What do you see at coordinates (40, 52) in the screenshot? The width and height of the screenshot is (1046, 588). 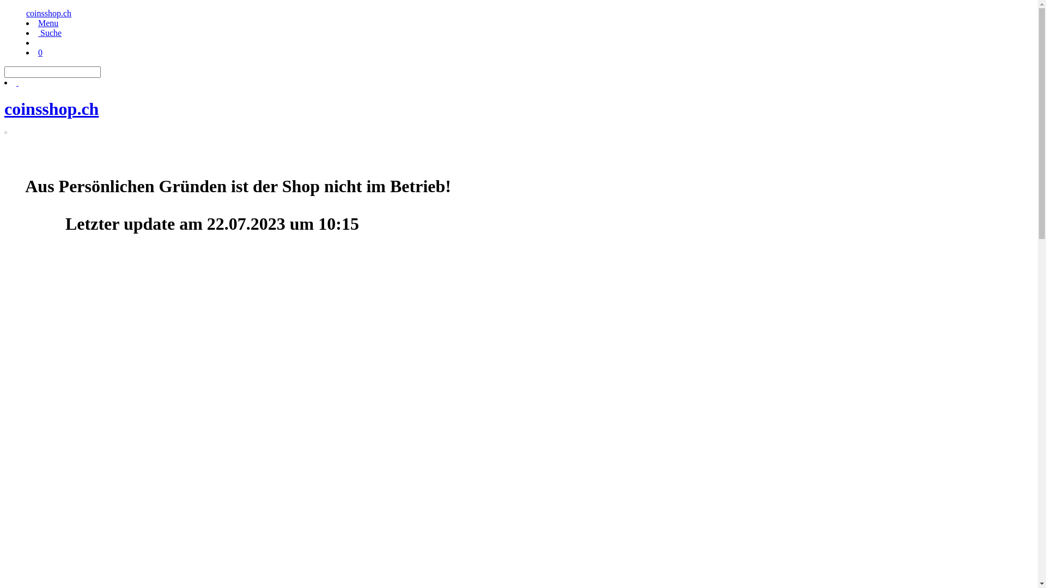 I see `0` at bounding box center [40, 52].